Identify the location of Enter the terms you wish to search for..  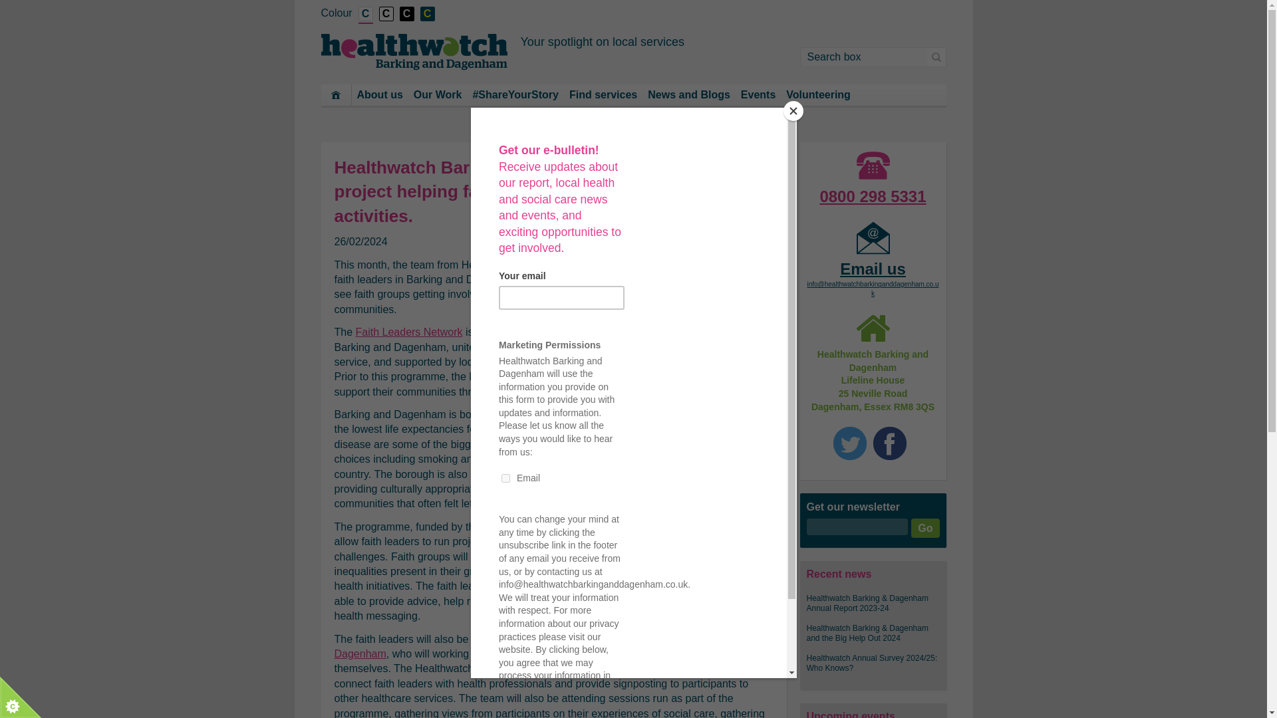
(863, 57).